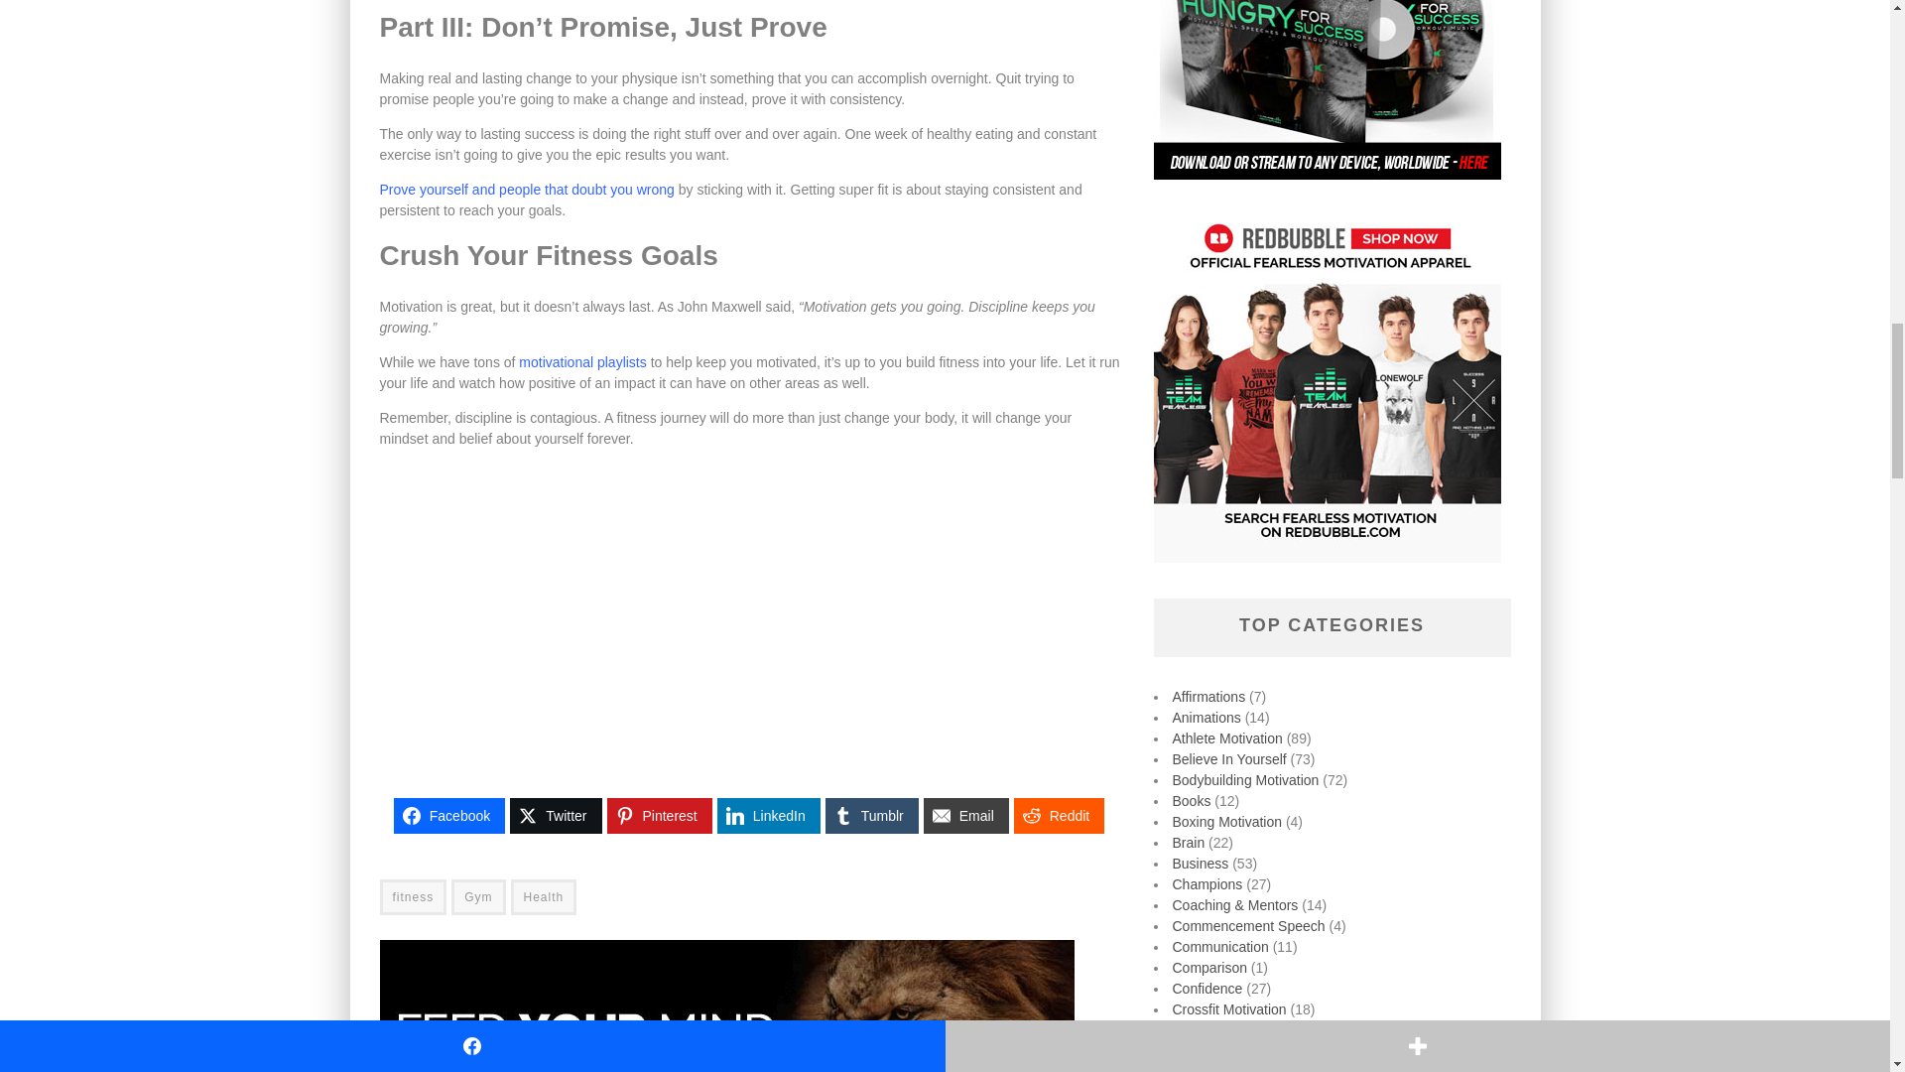  I want to click on Share on Facebook, so click(448, 816).